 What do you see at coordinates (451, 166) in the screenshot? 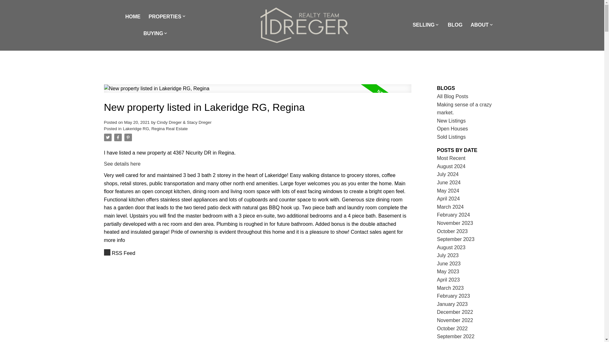
I see `August 2024` at bounding box center [451, 166].